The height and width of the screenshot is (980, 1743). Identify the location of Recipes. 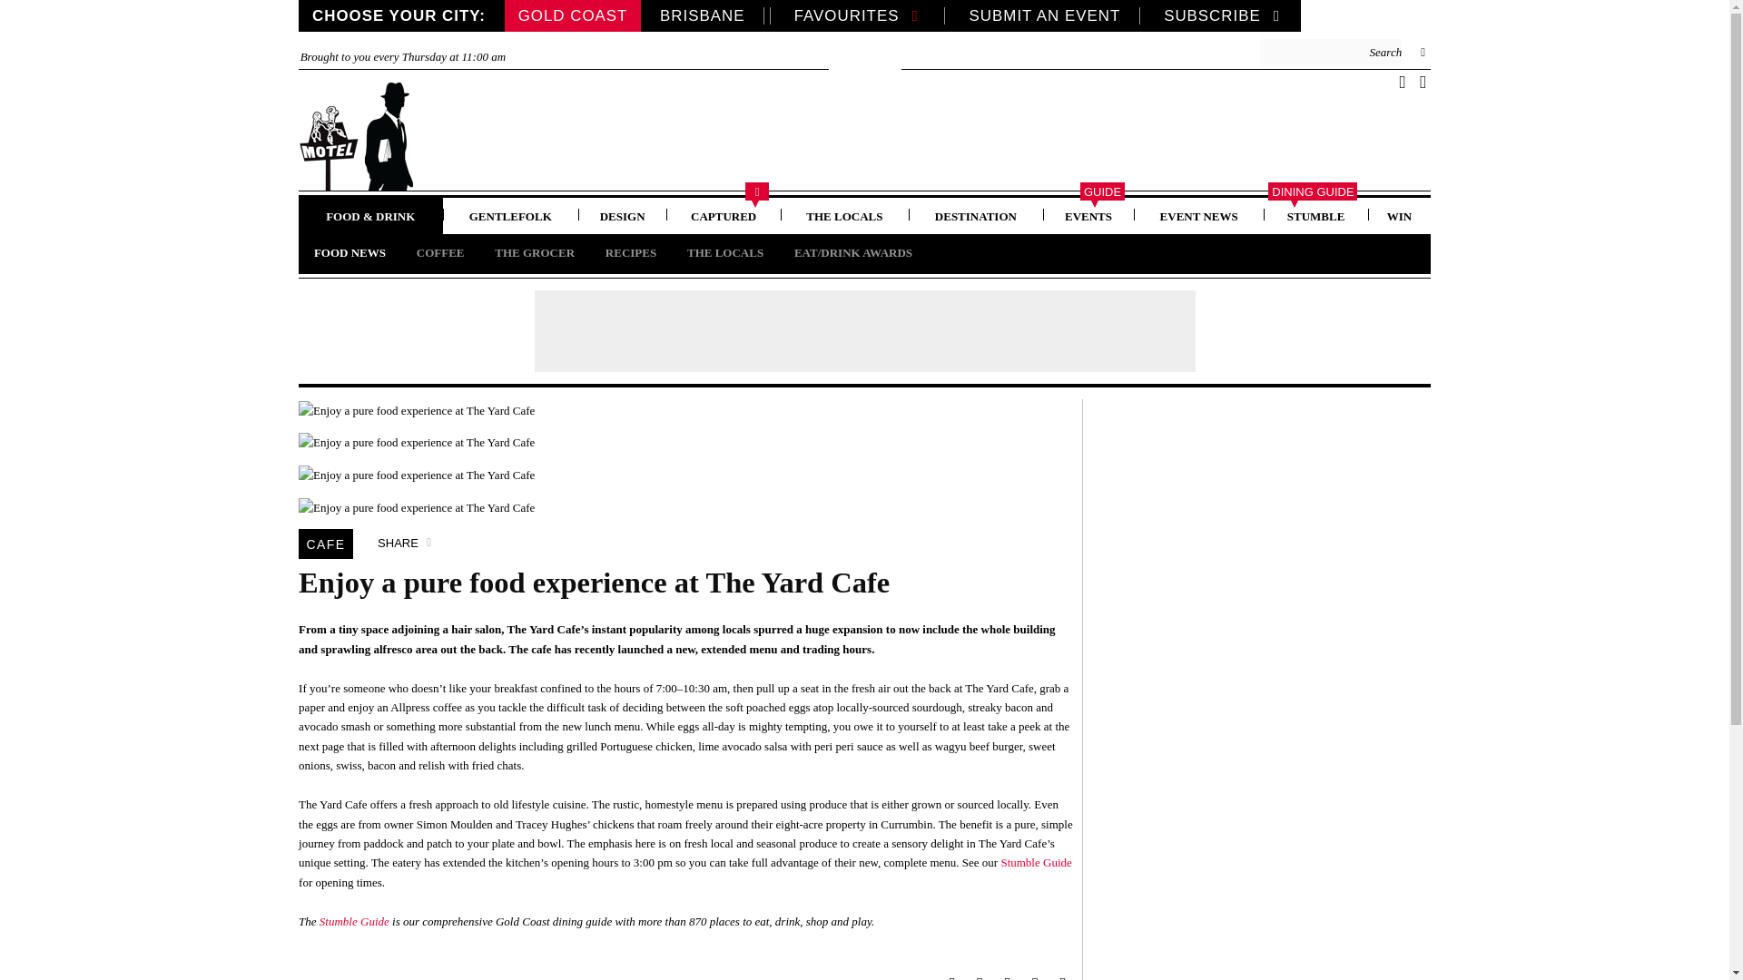
(630, 252).